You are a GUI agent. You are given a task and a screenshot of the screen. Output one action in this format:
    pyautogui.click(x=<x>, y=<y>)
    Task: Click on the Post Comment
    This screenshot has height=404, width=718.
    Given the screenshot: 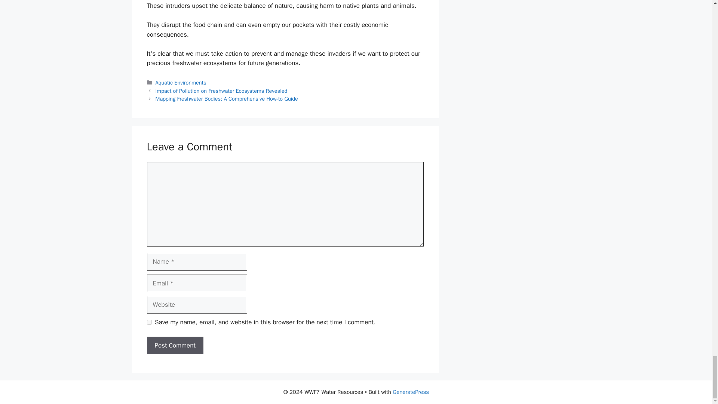 What is the action you would take?
    pyautogui.click(x=175, y=346)
    